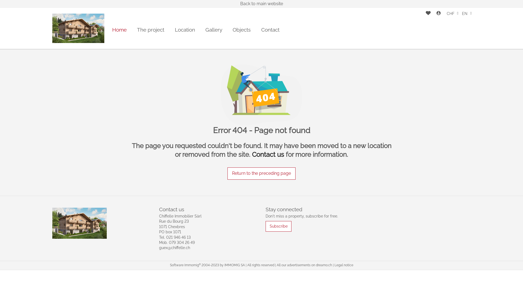  Describe the element at coordinates (278, 226) in the screenshot. I see `Subscribe` at that location.